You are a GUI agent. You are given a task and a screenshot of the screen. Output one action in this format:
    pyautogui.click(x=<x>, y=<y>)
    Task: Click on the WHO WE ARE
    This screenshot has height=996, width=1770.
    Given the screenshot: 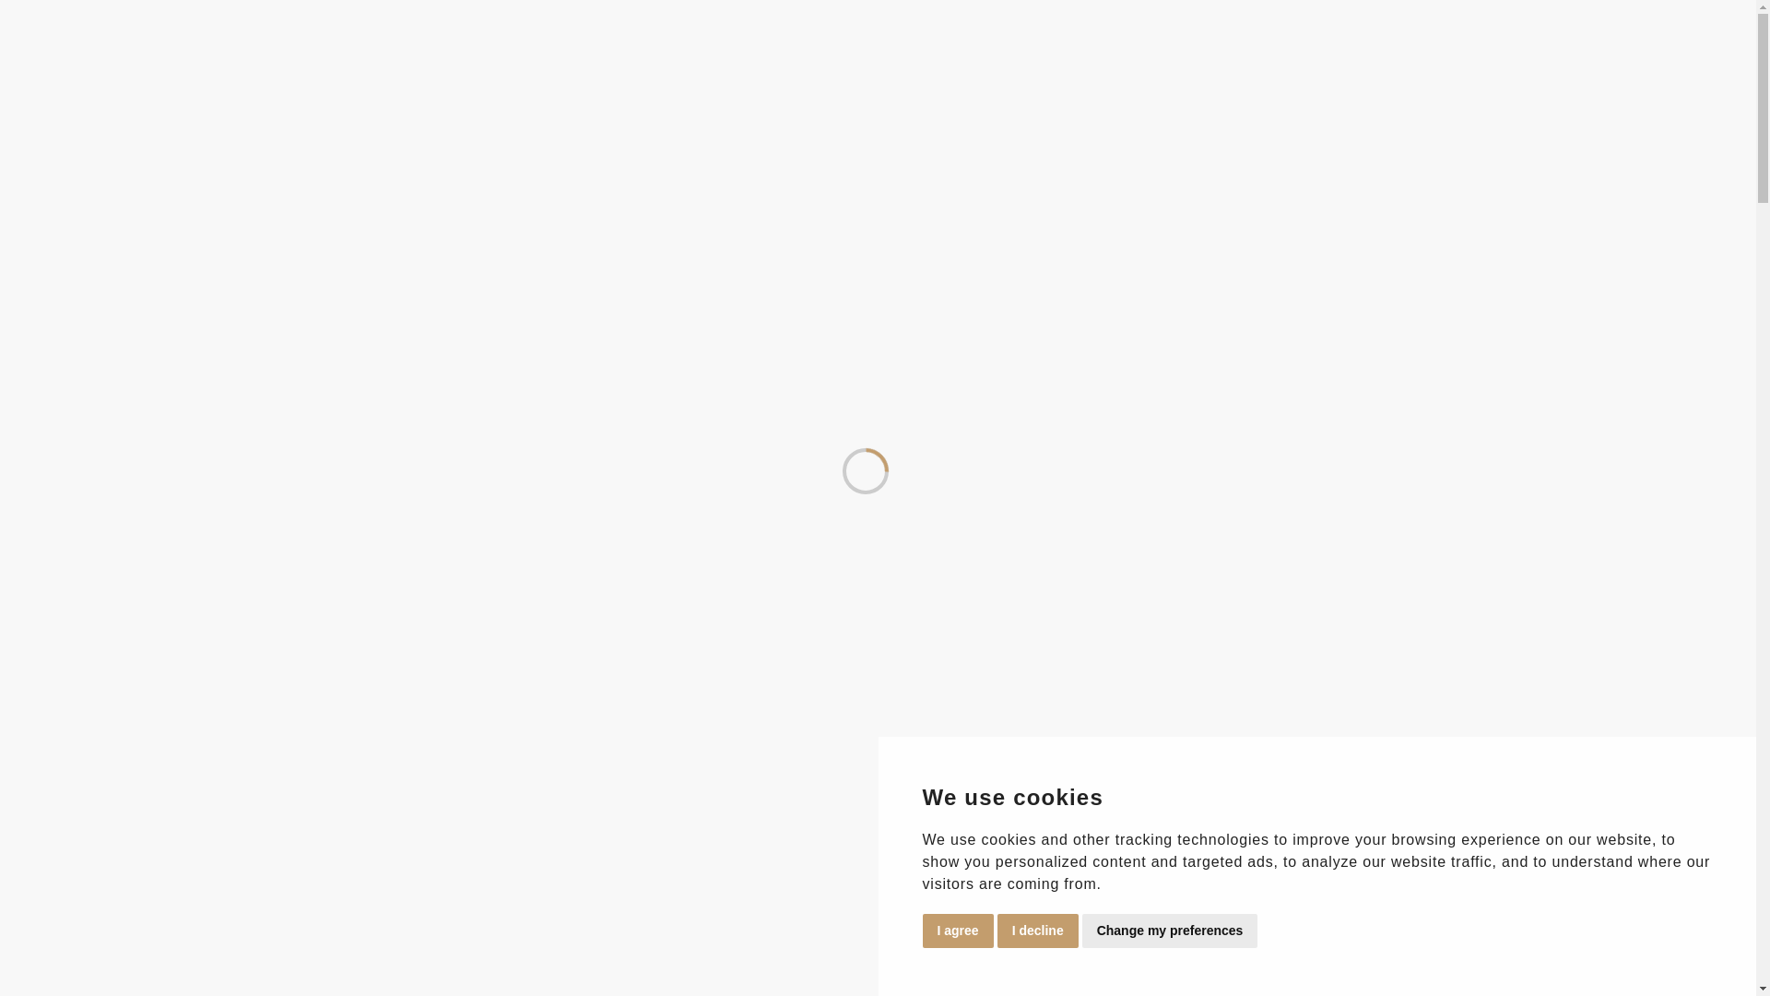 What is the action you would take?
    pyautogui.click(x=66, y=279)
    